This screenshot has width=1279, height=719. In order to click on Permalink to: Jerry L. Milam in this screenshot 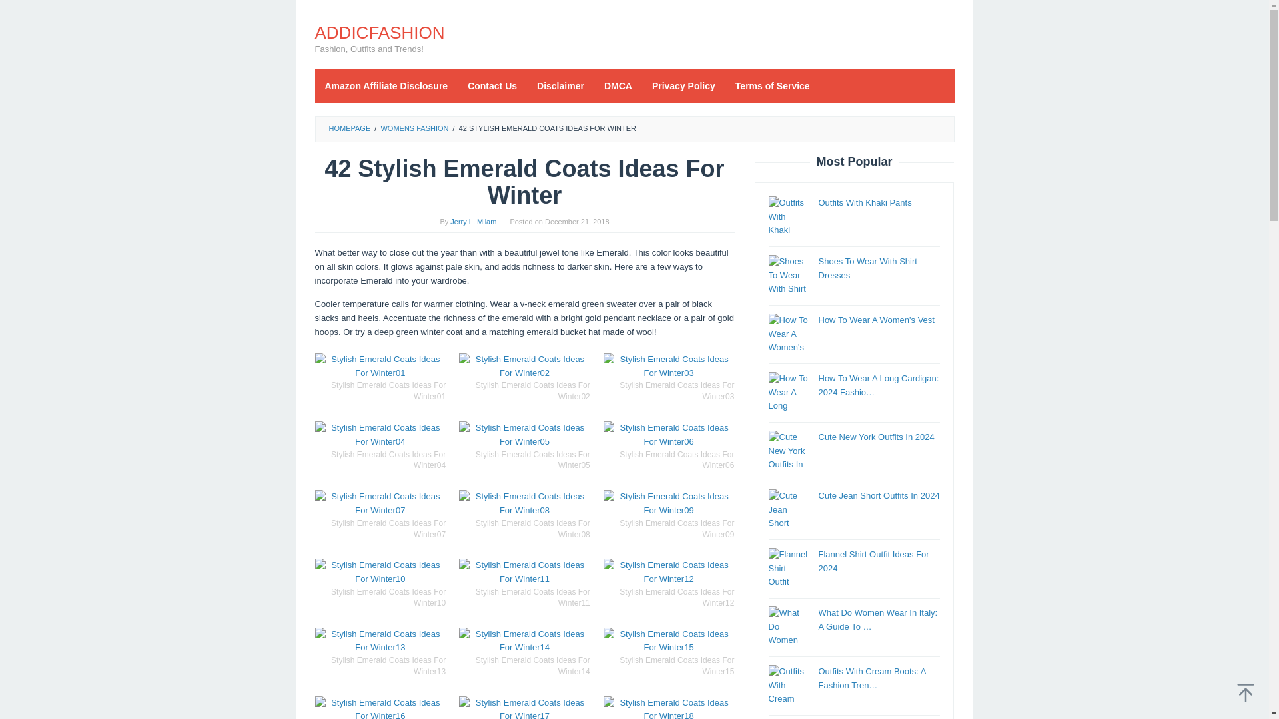, I will do `click(473, 222)`.